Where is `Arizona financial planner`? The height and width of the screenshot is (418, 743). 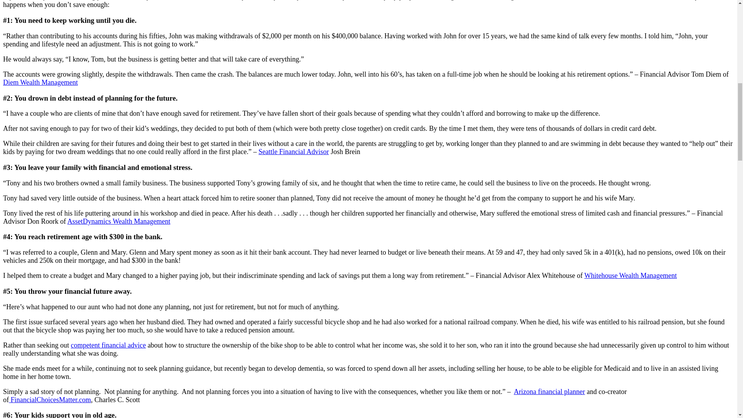 Arizona financial planner is located at coordinates (550, 392).